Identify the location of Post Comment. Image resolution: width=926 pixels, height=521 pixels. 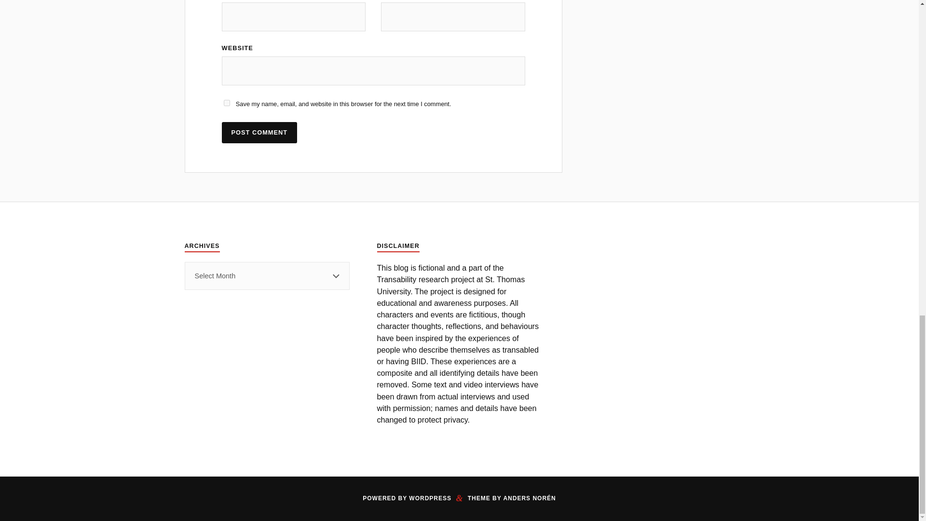
(259, 132).